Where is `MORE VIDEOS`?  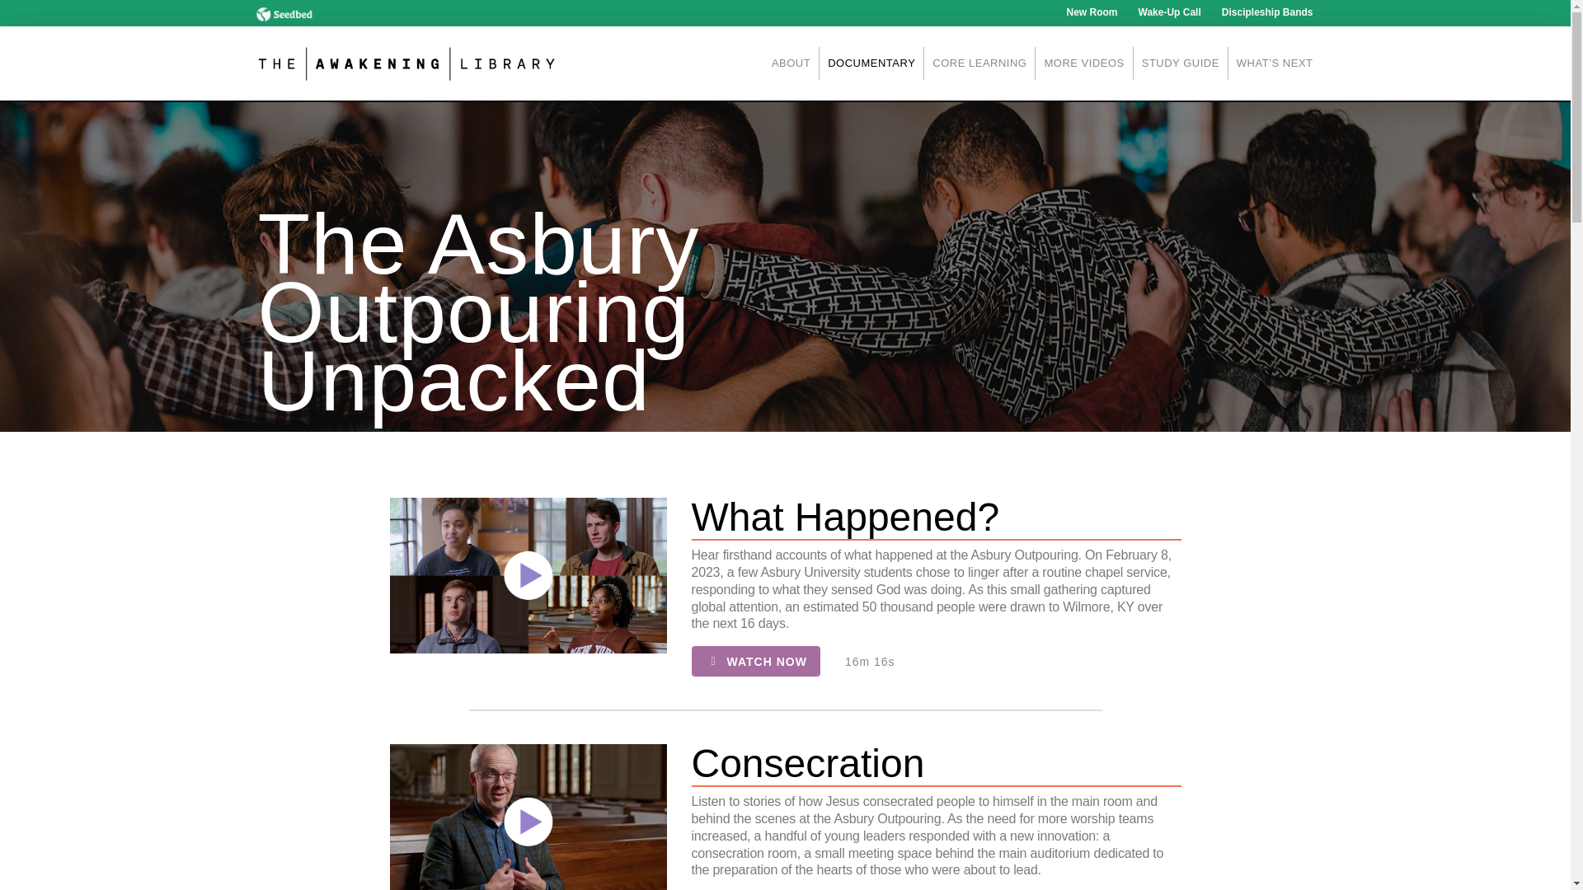 MORE VIDEOS is located at coordinates (1083, 63).